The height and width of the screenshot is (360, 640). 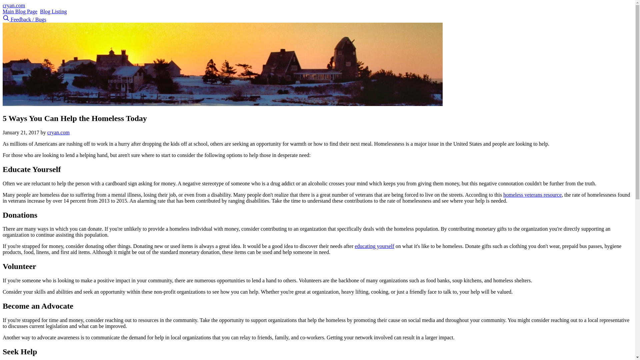 What do you see at coordinates (20, 11) in the screenshot?
I see `Main Blog Page` at bounding box center [20, 11].